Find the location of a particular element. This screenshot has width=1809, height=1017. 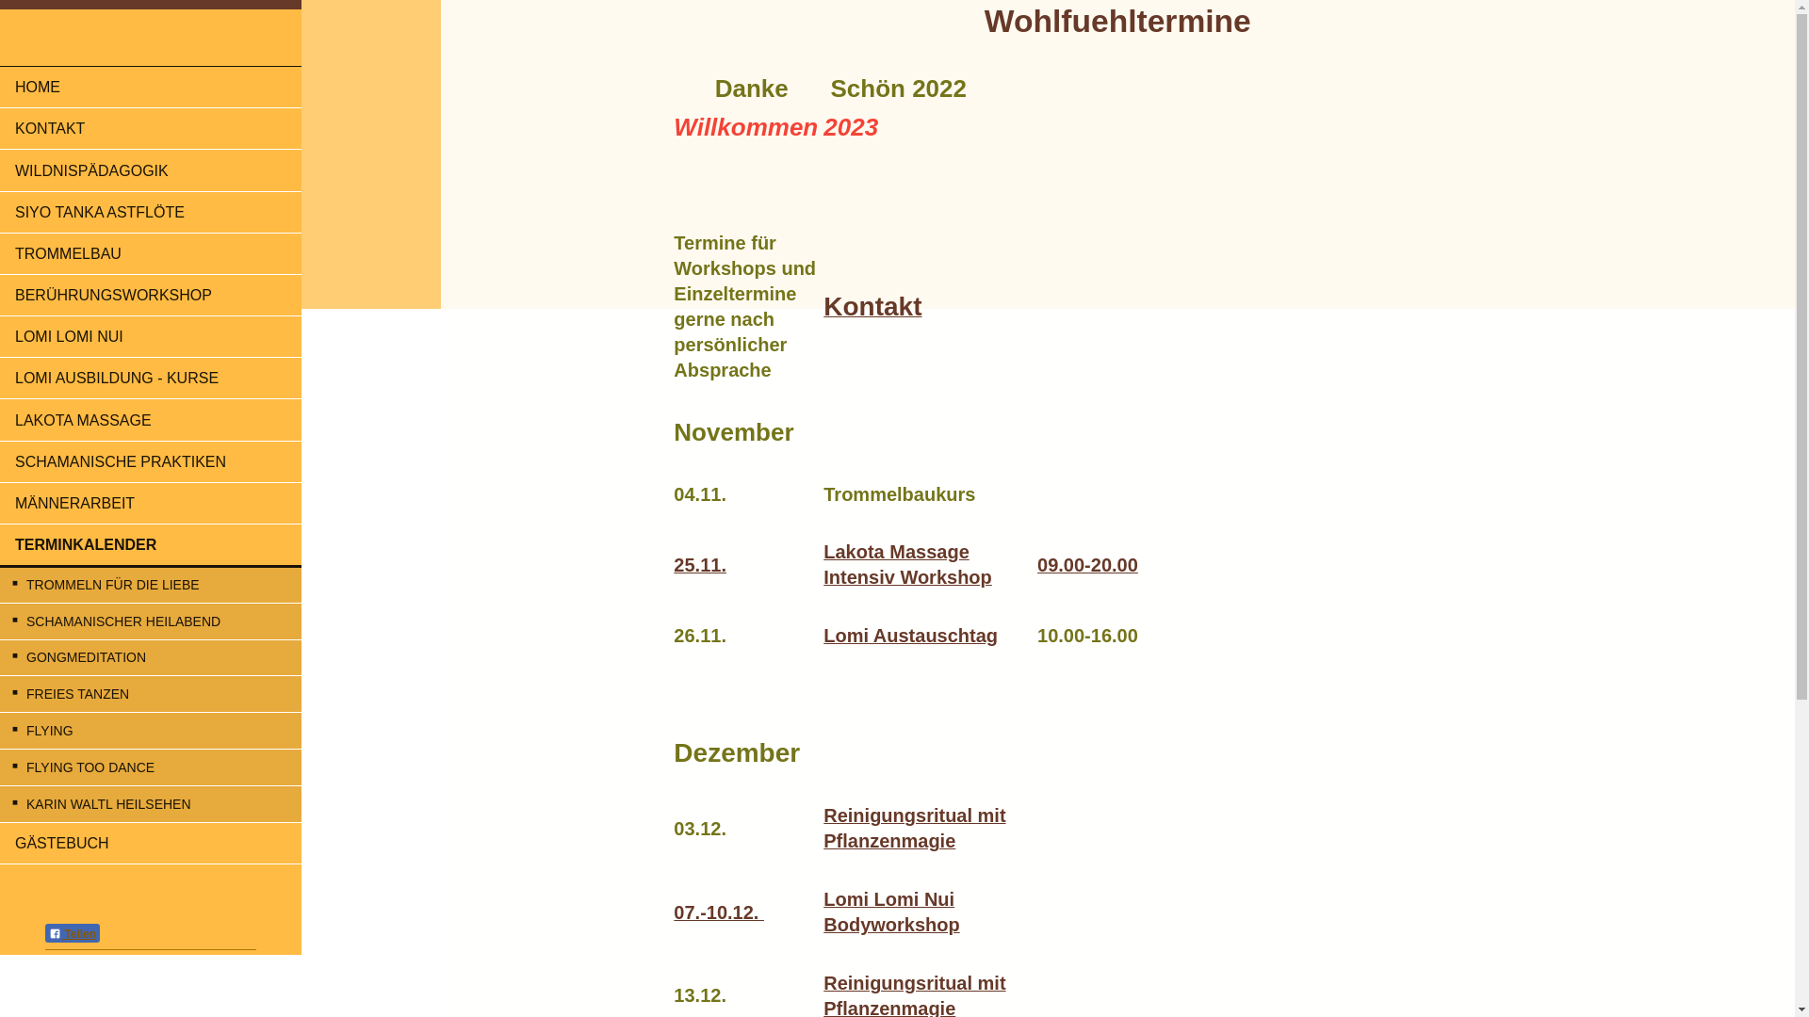

TERMINKALENDER is located at coordinates (151, 546).